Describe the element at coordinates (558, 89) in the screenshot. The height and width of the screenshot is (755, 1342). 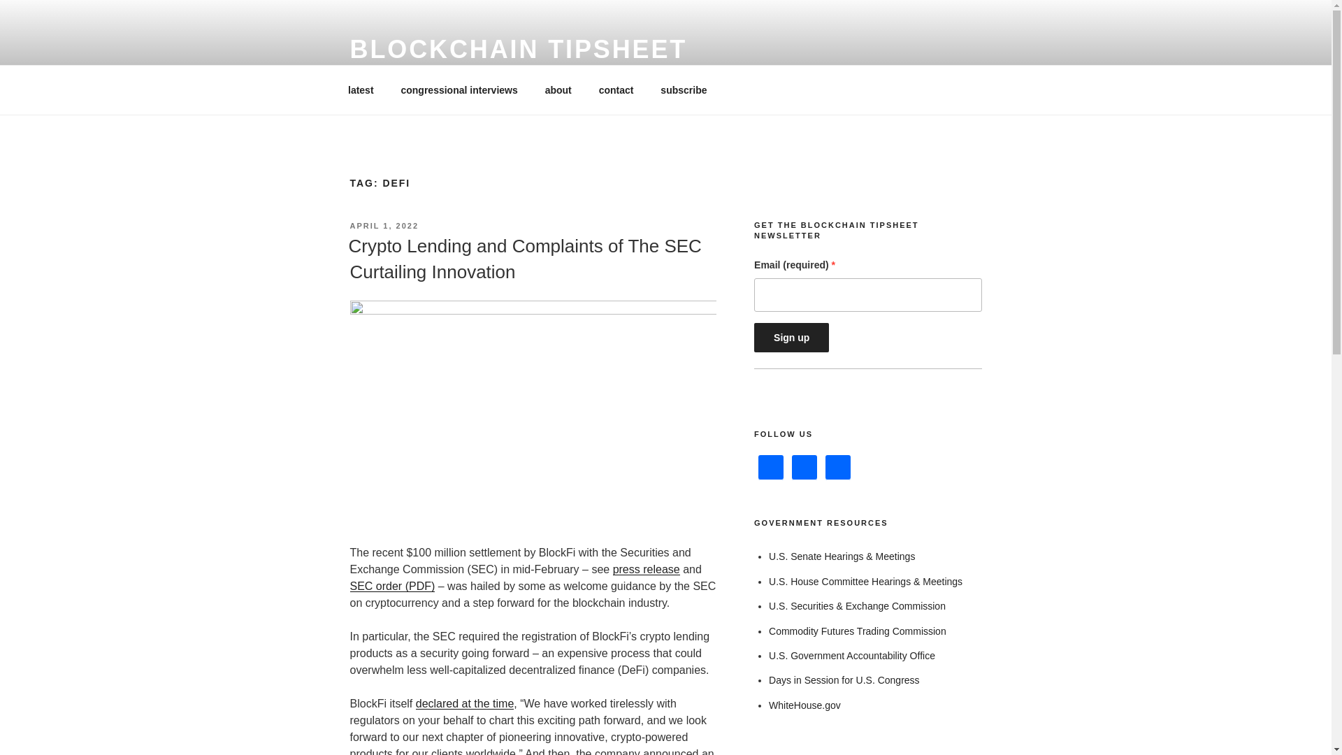
I see `about` at that location.